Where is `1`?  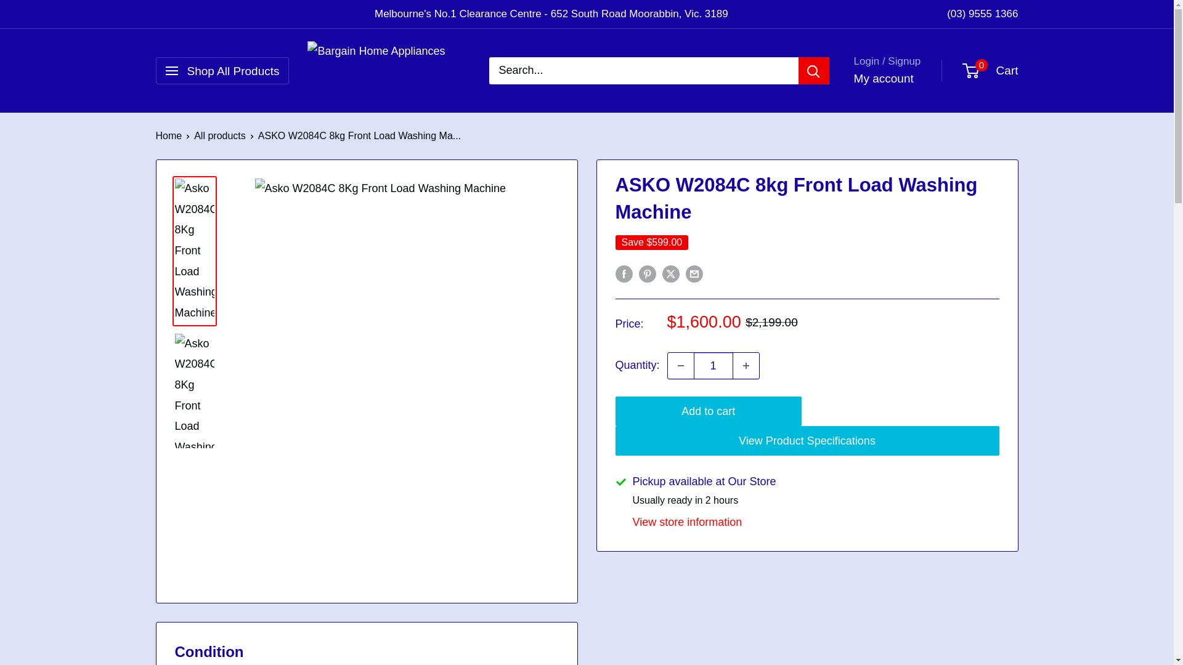
1 is located at coordinates (713, 366).